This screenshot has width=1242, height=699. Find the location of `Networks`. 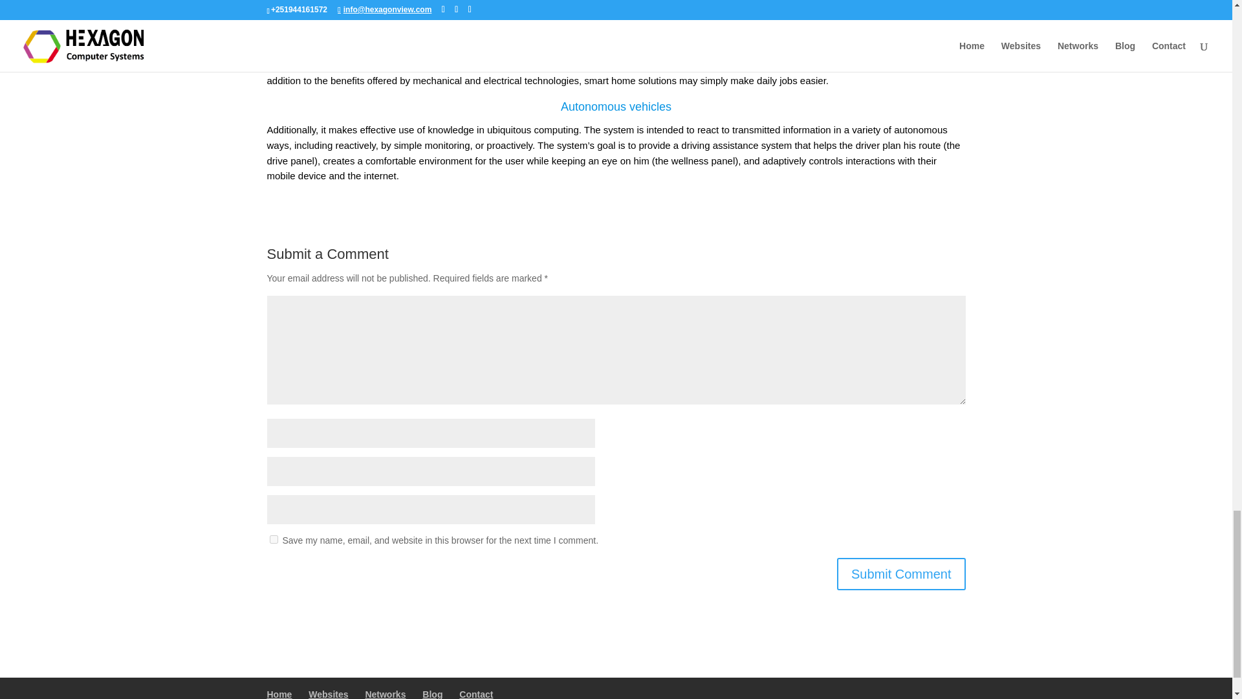

Networks is located at coordinates (386, 694).